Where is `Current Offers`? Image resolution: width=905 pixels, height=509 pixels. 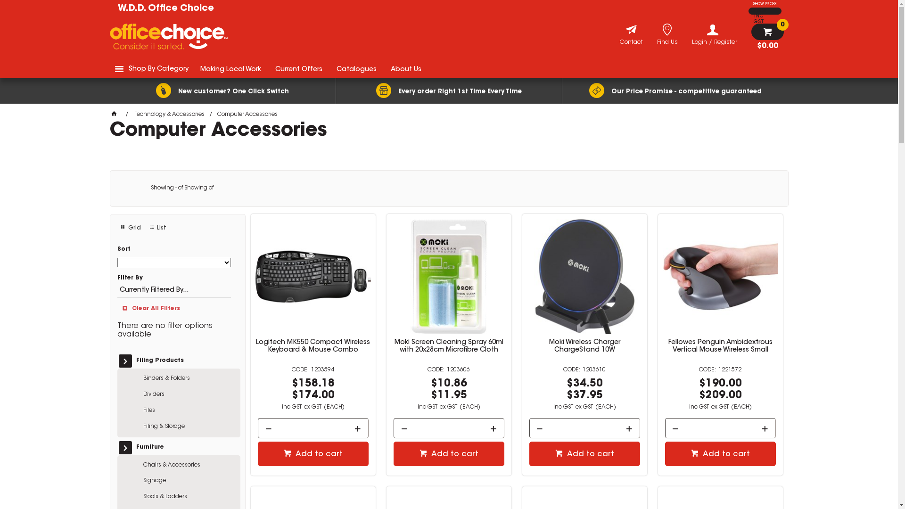 Current Offers is located at coordinates (298, 69).